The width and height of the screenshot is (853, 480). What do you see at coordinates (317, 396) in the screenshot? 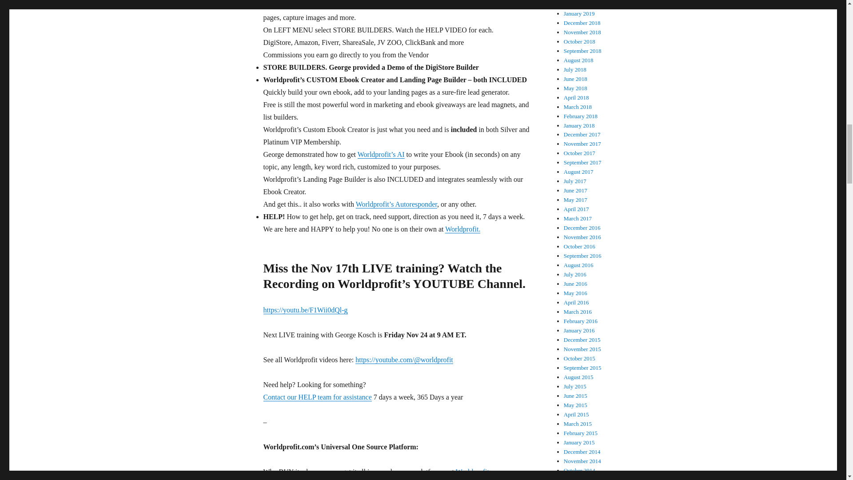
I see `Contact our HELP team for assistance` at bounding box center [317, 396].